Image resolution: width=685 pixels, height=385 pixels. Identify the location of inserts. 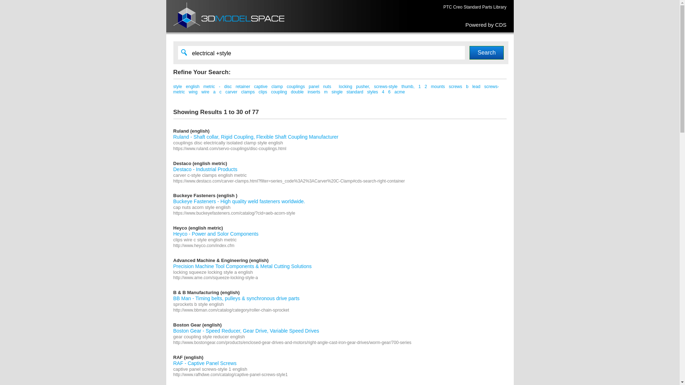
(314, 92).